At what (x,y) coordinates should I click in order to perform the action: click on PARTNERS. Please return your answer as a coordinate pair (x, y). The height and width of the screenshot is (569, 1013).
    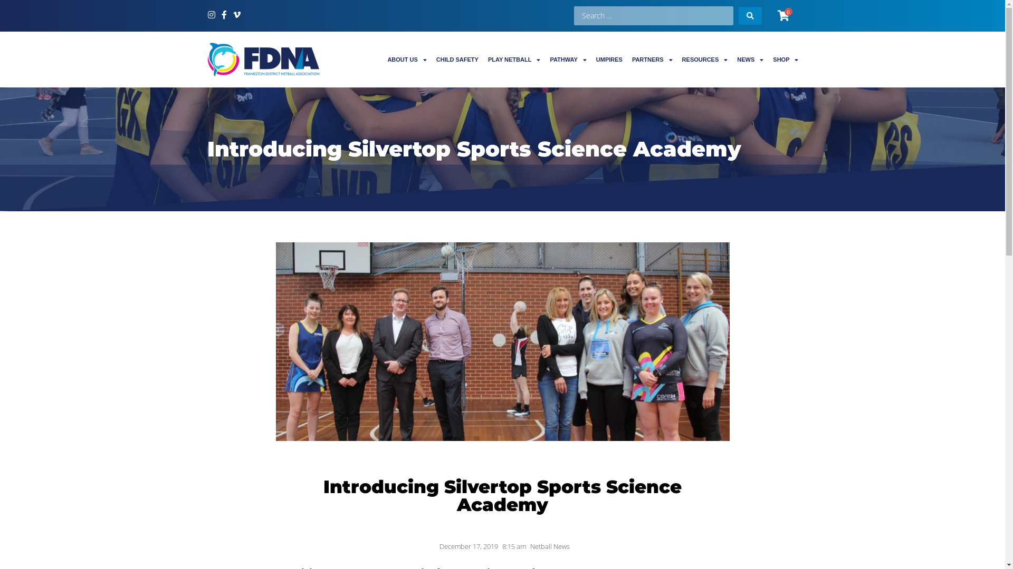
    Looking at the image, I should click on (652, 60).